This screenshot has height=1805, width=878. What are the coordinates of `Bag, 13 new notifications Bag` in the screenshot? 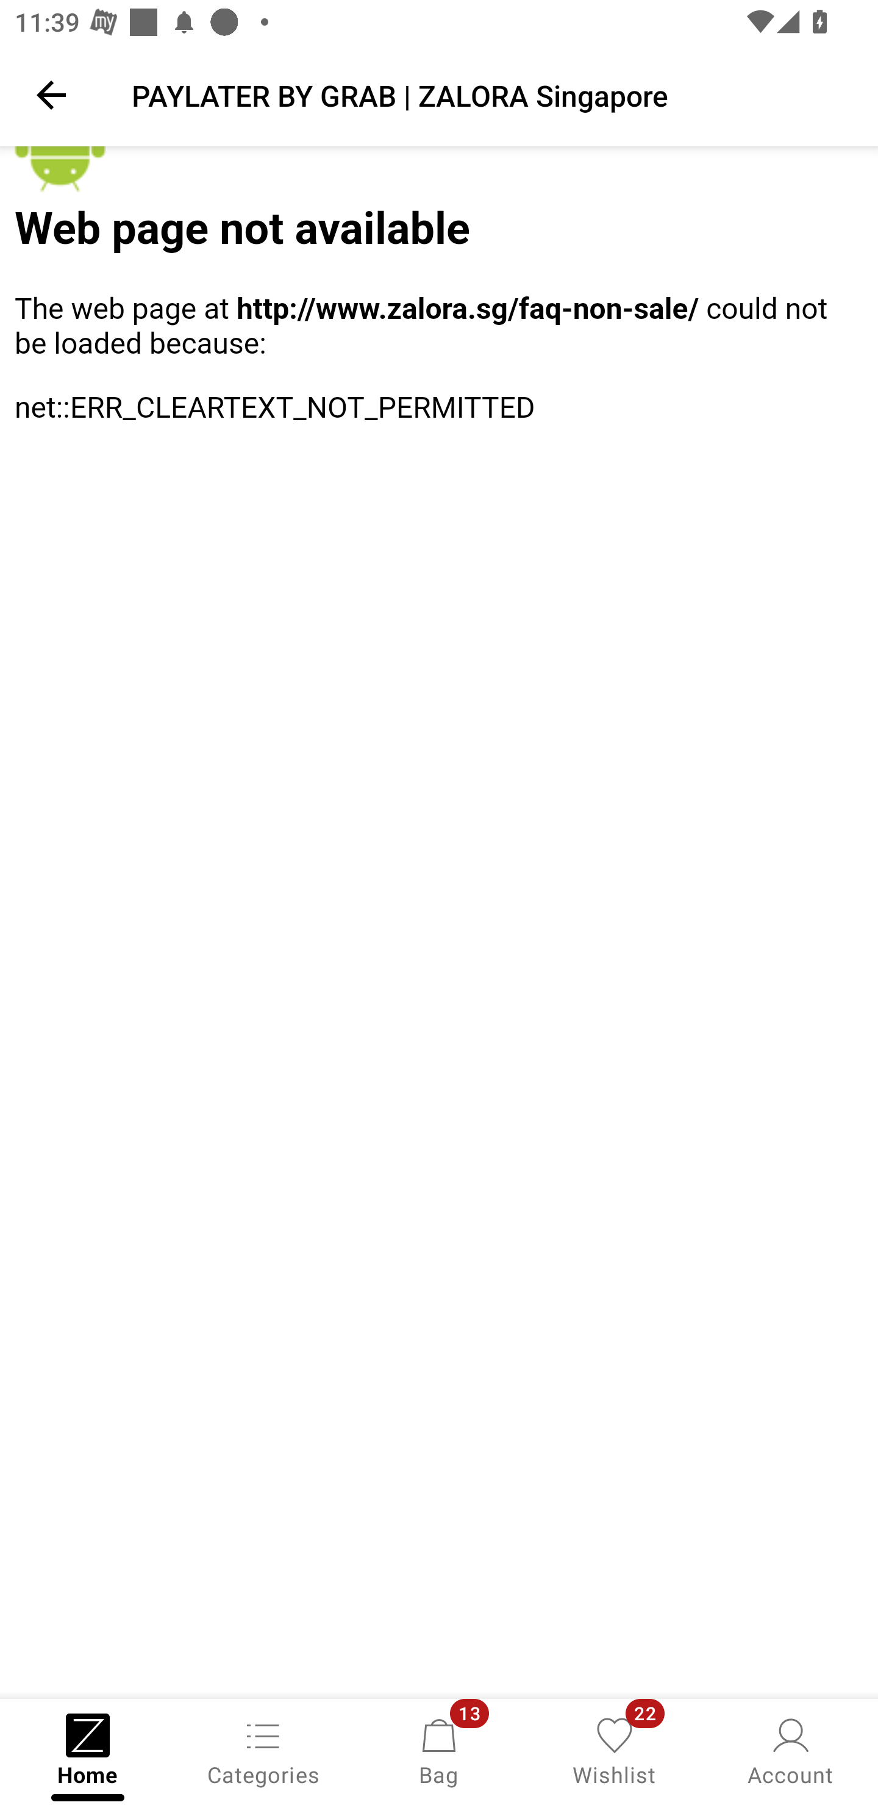 It's located at (439, 1750).